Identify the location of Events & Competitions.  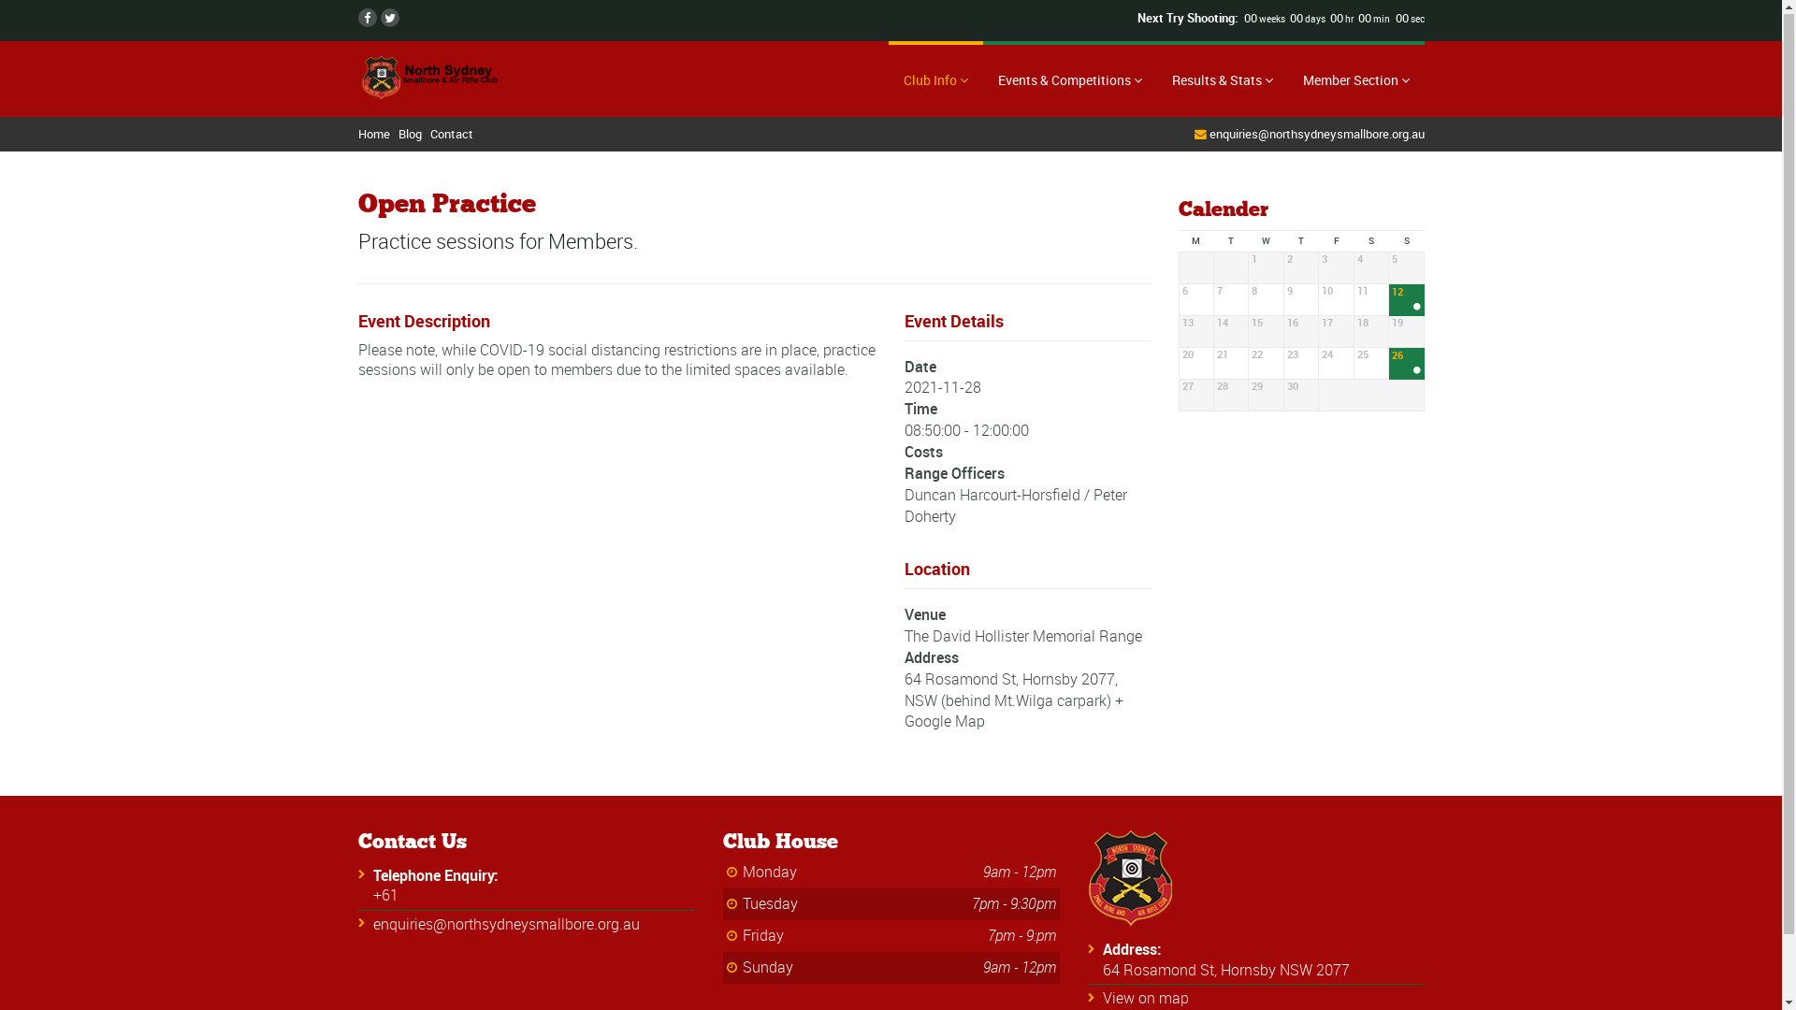
(1069, 80).